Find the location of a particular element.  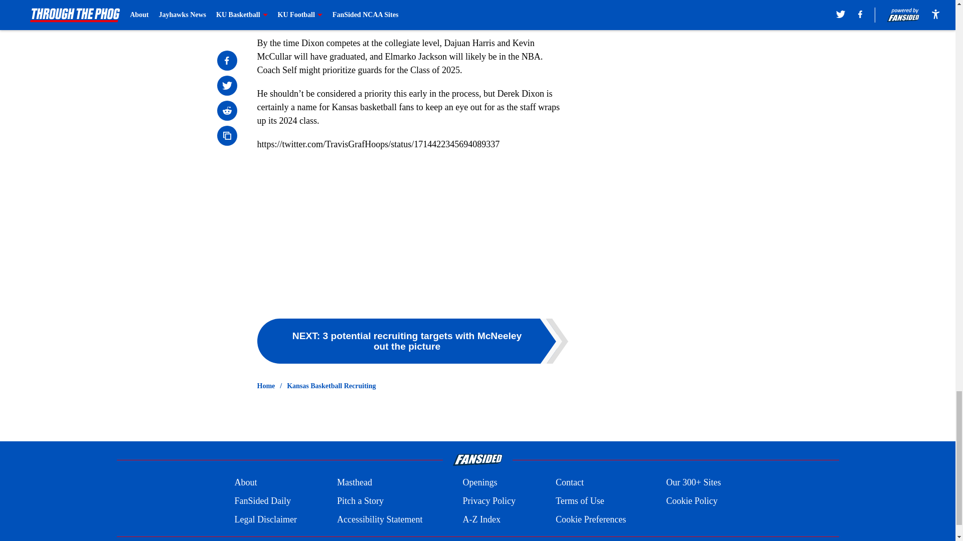

Openings is located at coordinates (479, 483).